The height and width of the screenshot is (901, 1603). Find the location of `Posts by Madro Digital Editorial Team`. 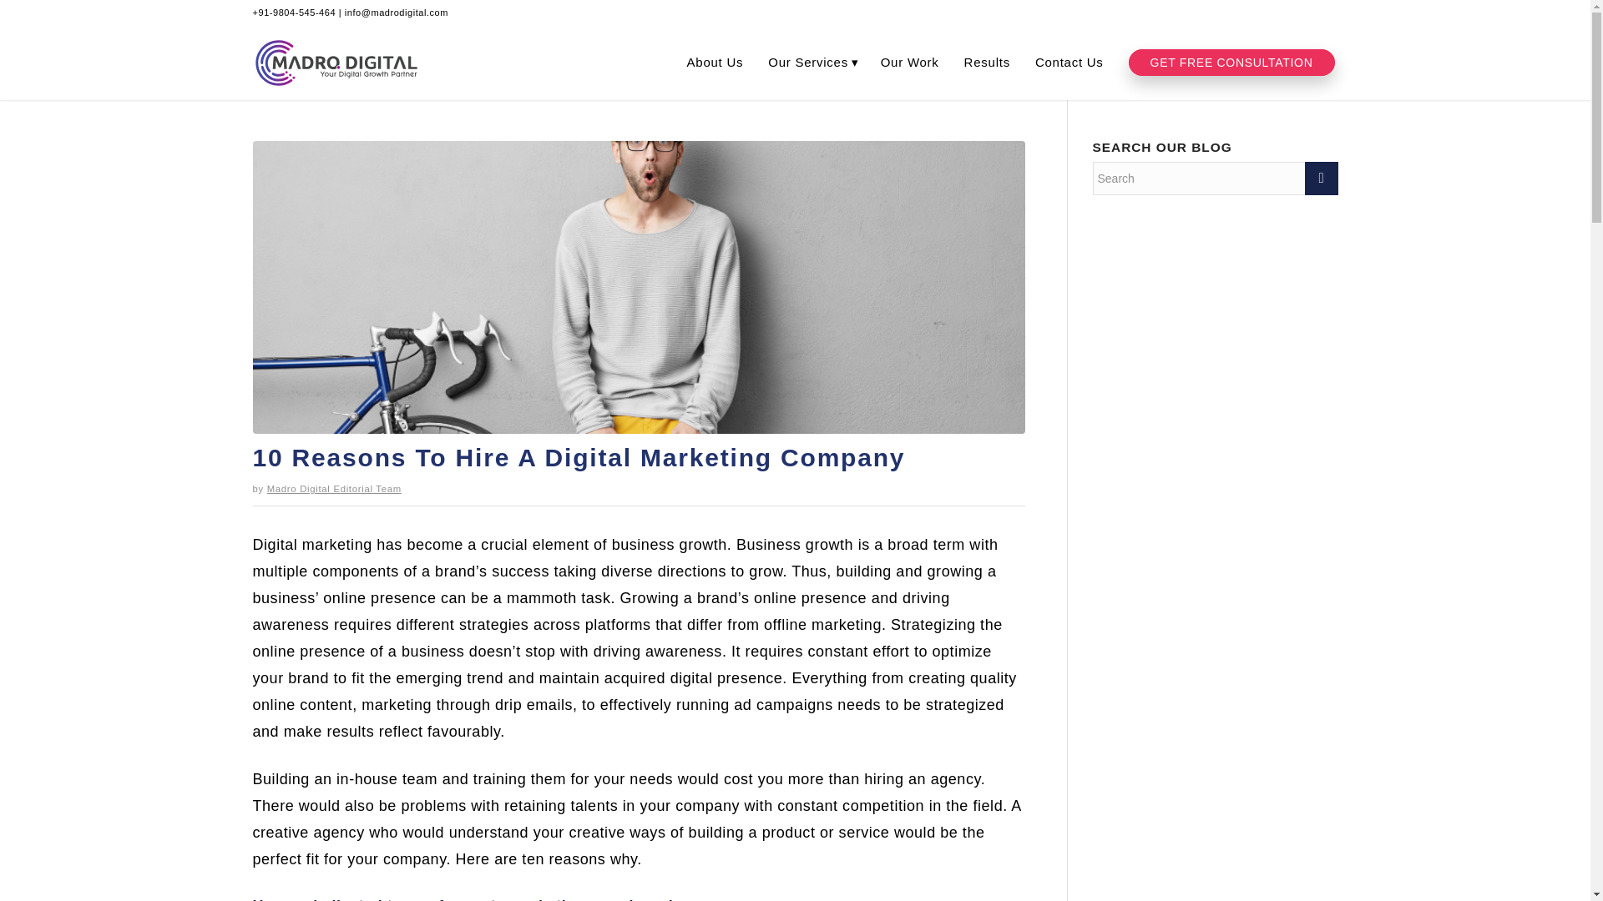

Posts by Madro Digital Editorial Team is located at coordinates (334, 488).